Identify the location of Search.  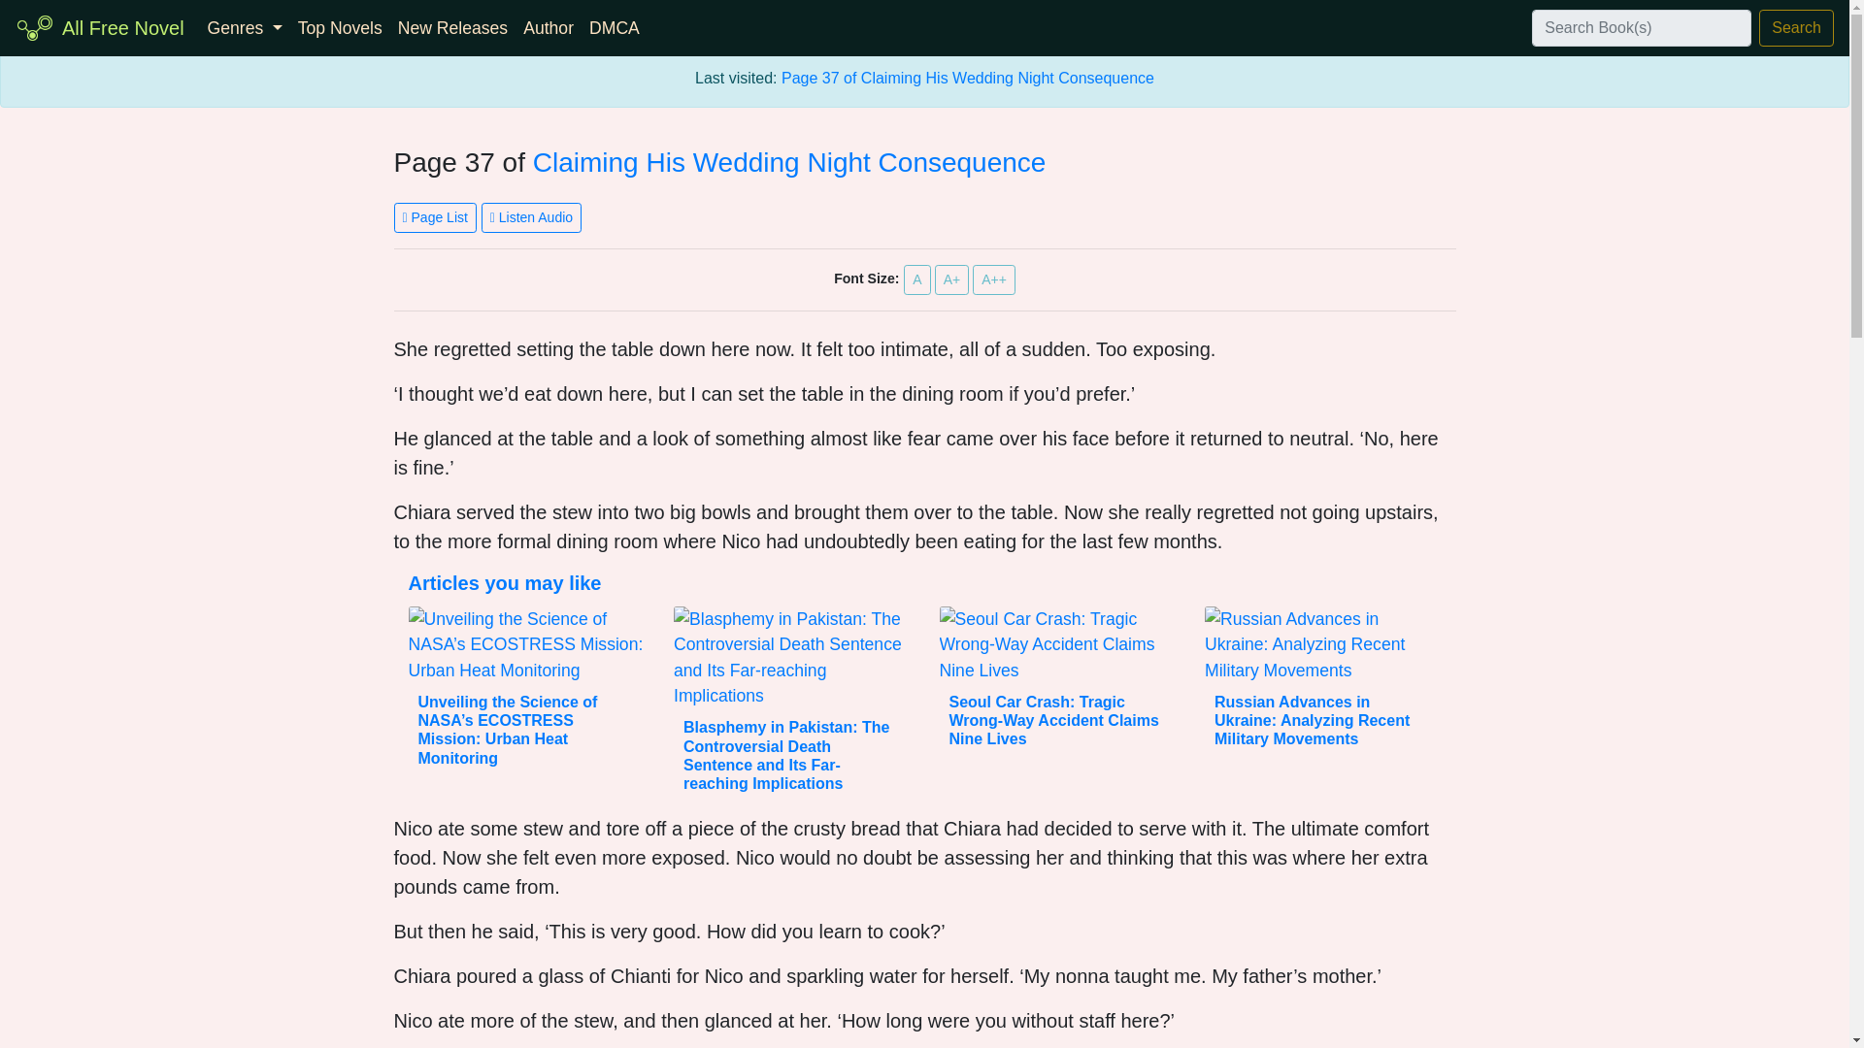
(1796, 27).